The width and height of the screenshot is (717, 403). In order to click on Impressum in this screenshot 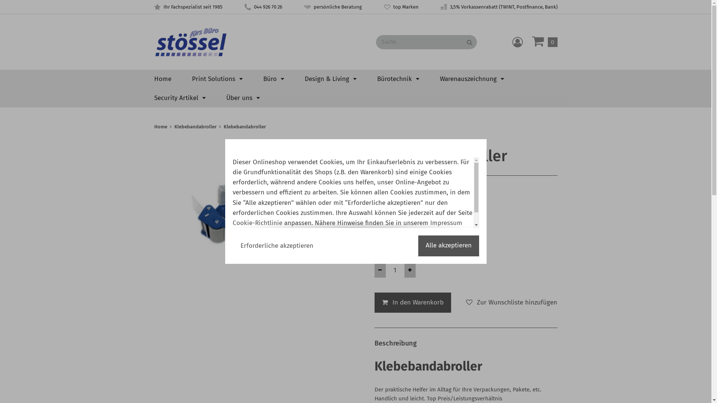, I will do `click(446, 223)`.